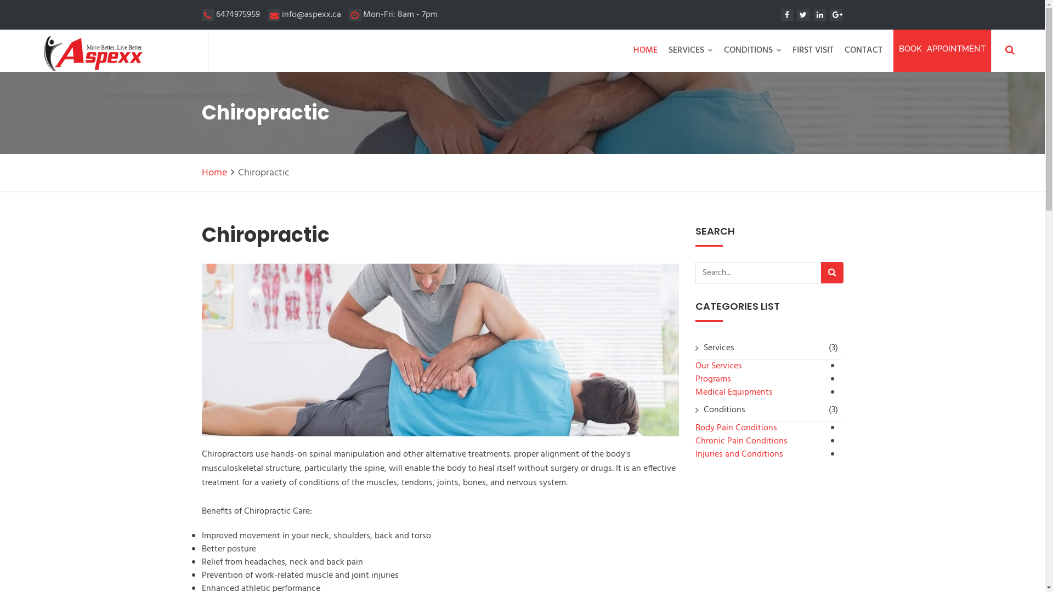 This screenshot has width=1053, height=592. Describe the element at coordinates (440, 350) in the screenshot. I see `Chiropractic` at that location.